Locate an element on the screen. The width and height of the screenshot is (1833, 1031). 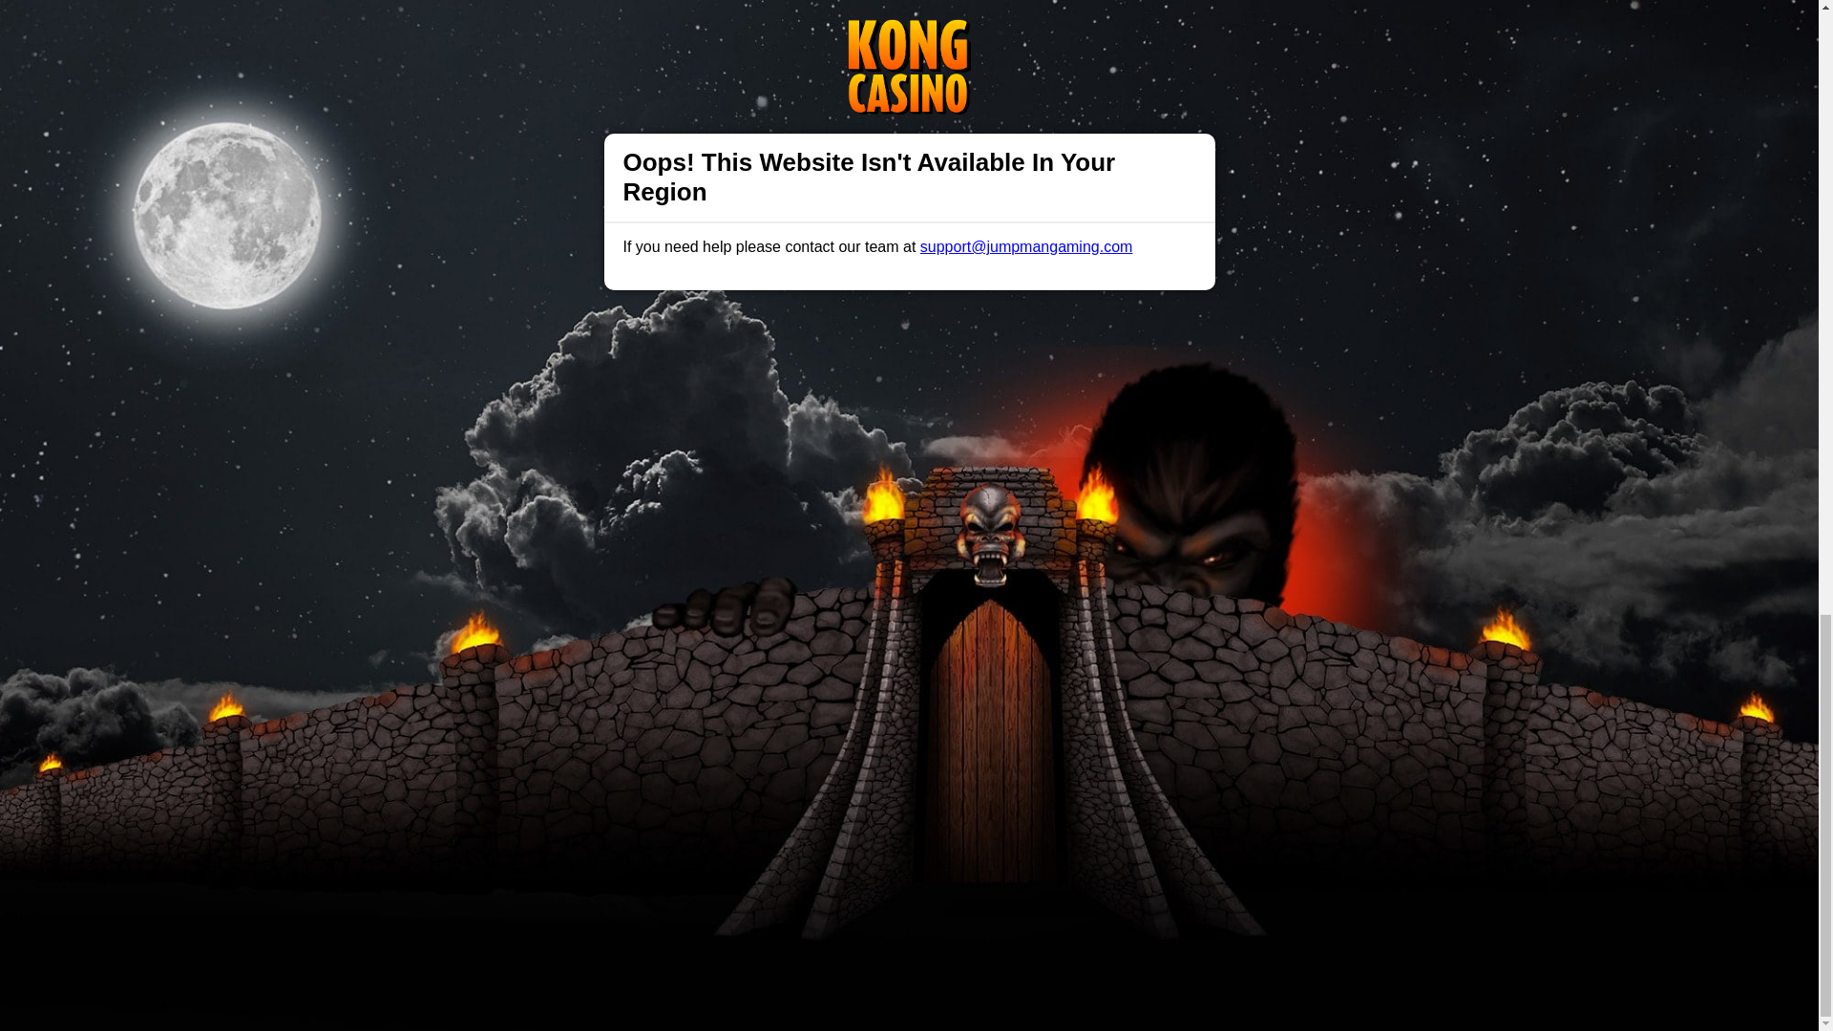
Affiliates is located at coordinates (997, 619).